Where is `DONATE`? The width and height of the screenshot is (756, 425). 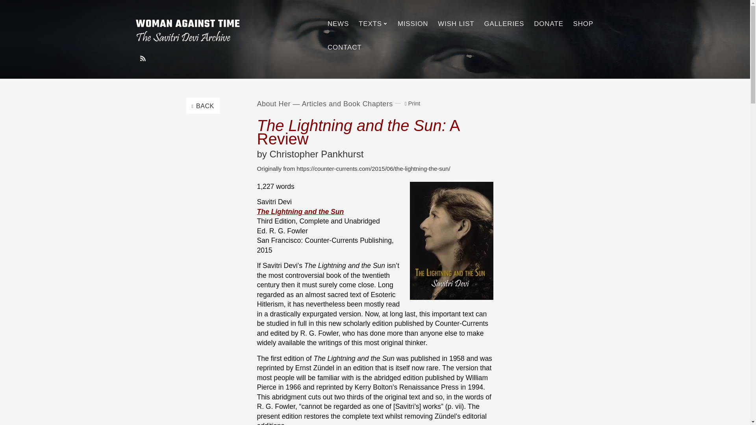 DONATE is located at coordinates (548, 24).